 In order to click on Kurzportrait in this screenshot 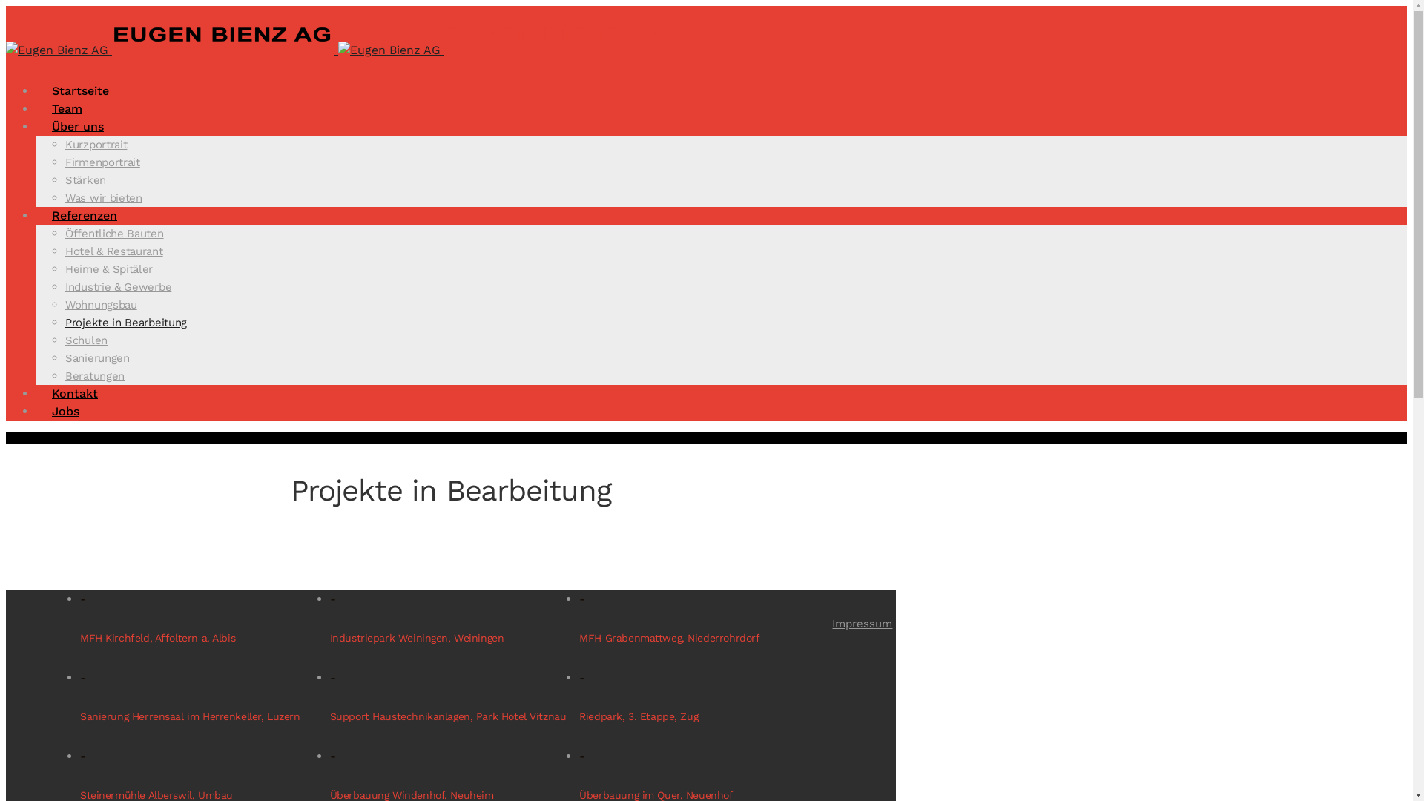, I will do `click(96, 145)`.